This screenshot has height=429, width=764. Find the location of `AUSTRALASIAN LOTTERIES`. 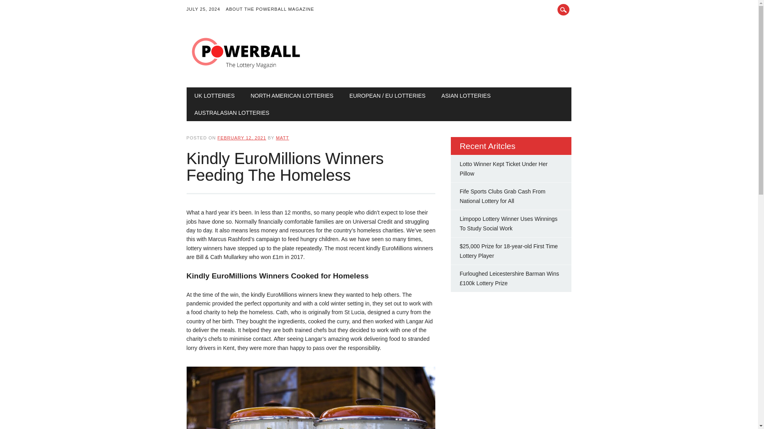

AUSTRALASIAN LOTTERIES is located at coordinates (232, 113).